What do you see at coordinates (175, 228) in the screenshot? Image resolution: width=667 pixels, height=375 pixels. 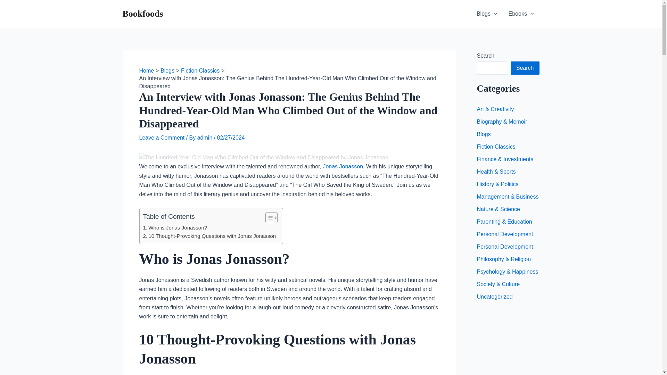 I see `Who is Jonas Jonasson?` at bounding box center [175, 228].